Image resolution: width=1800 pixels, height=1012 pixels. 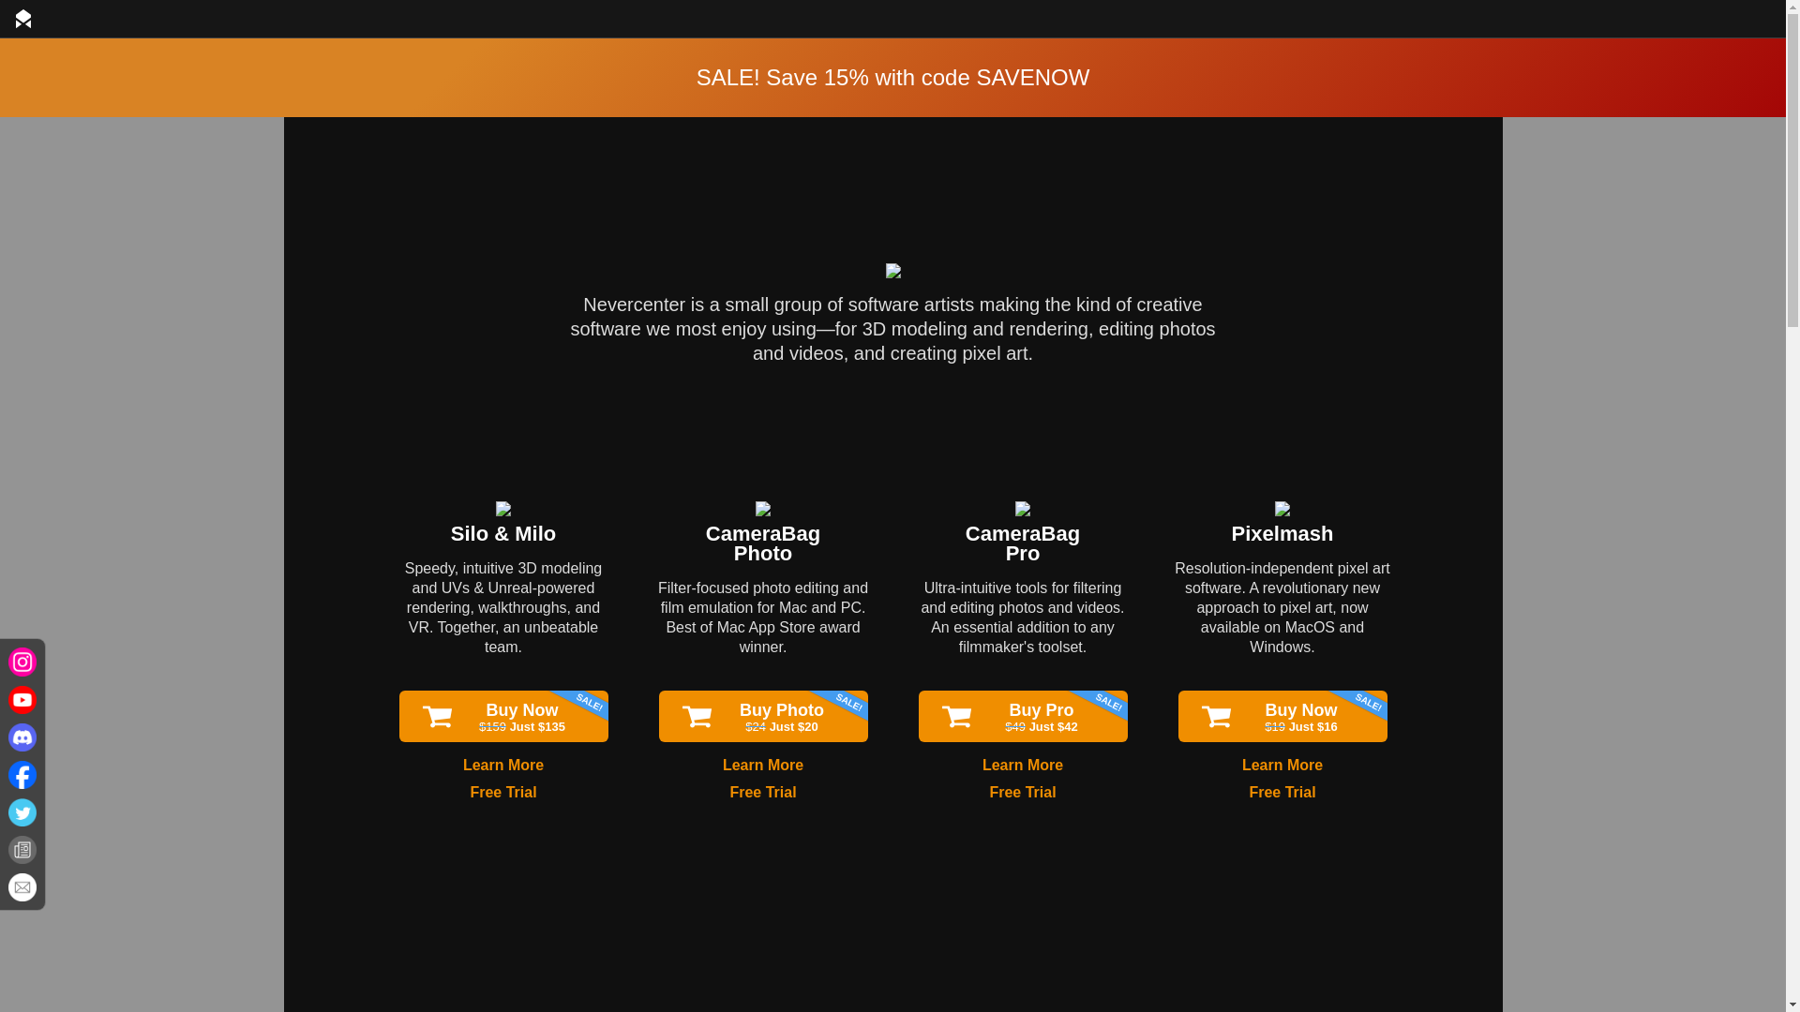 I want to click on Learn More, so click(x=502, y=793).